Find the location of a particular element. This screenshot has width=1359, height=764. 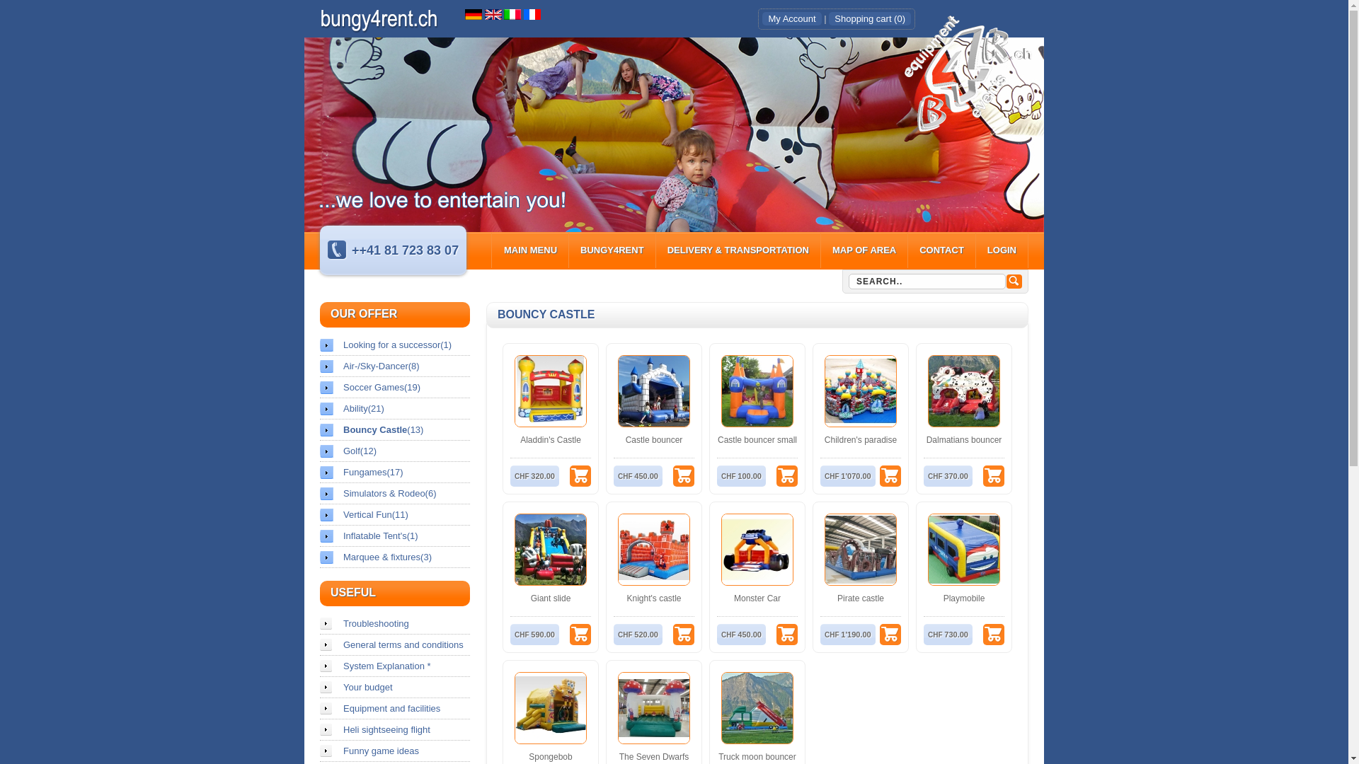

 Playmobile  is located at coordinates (964, 550).